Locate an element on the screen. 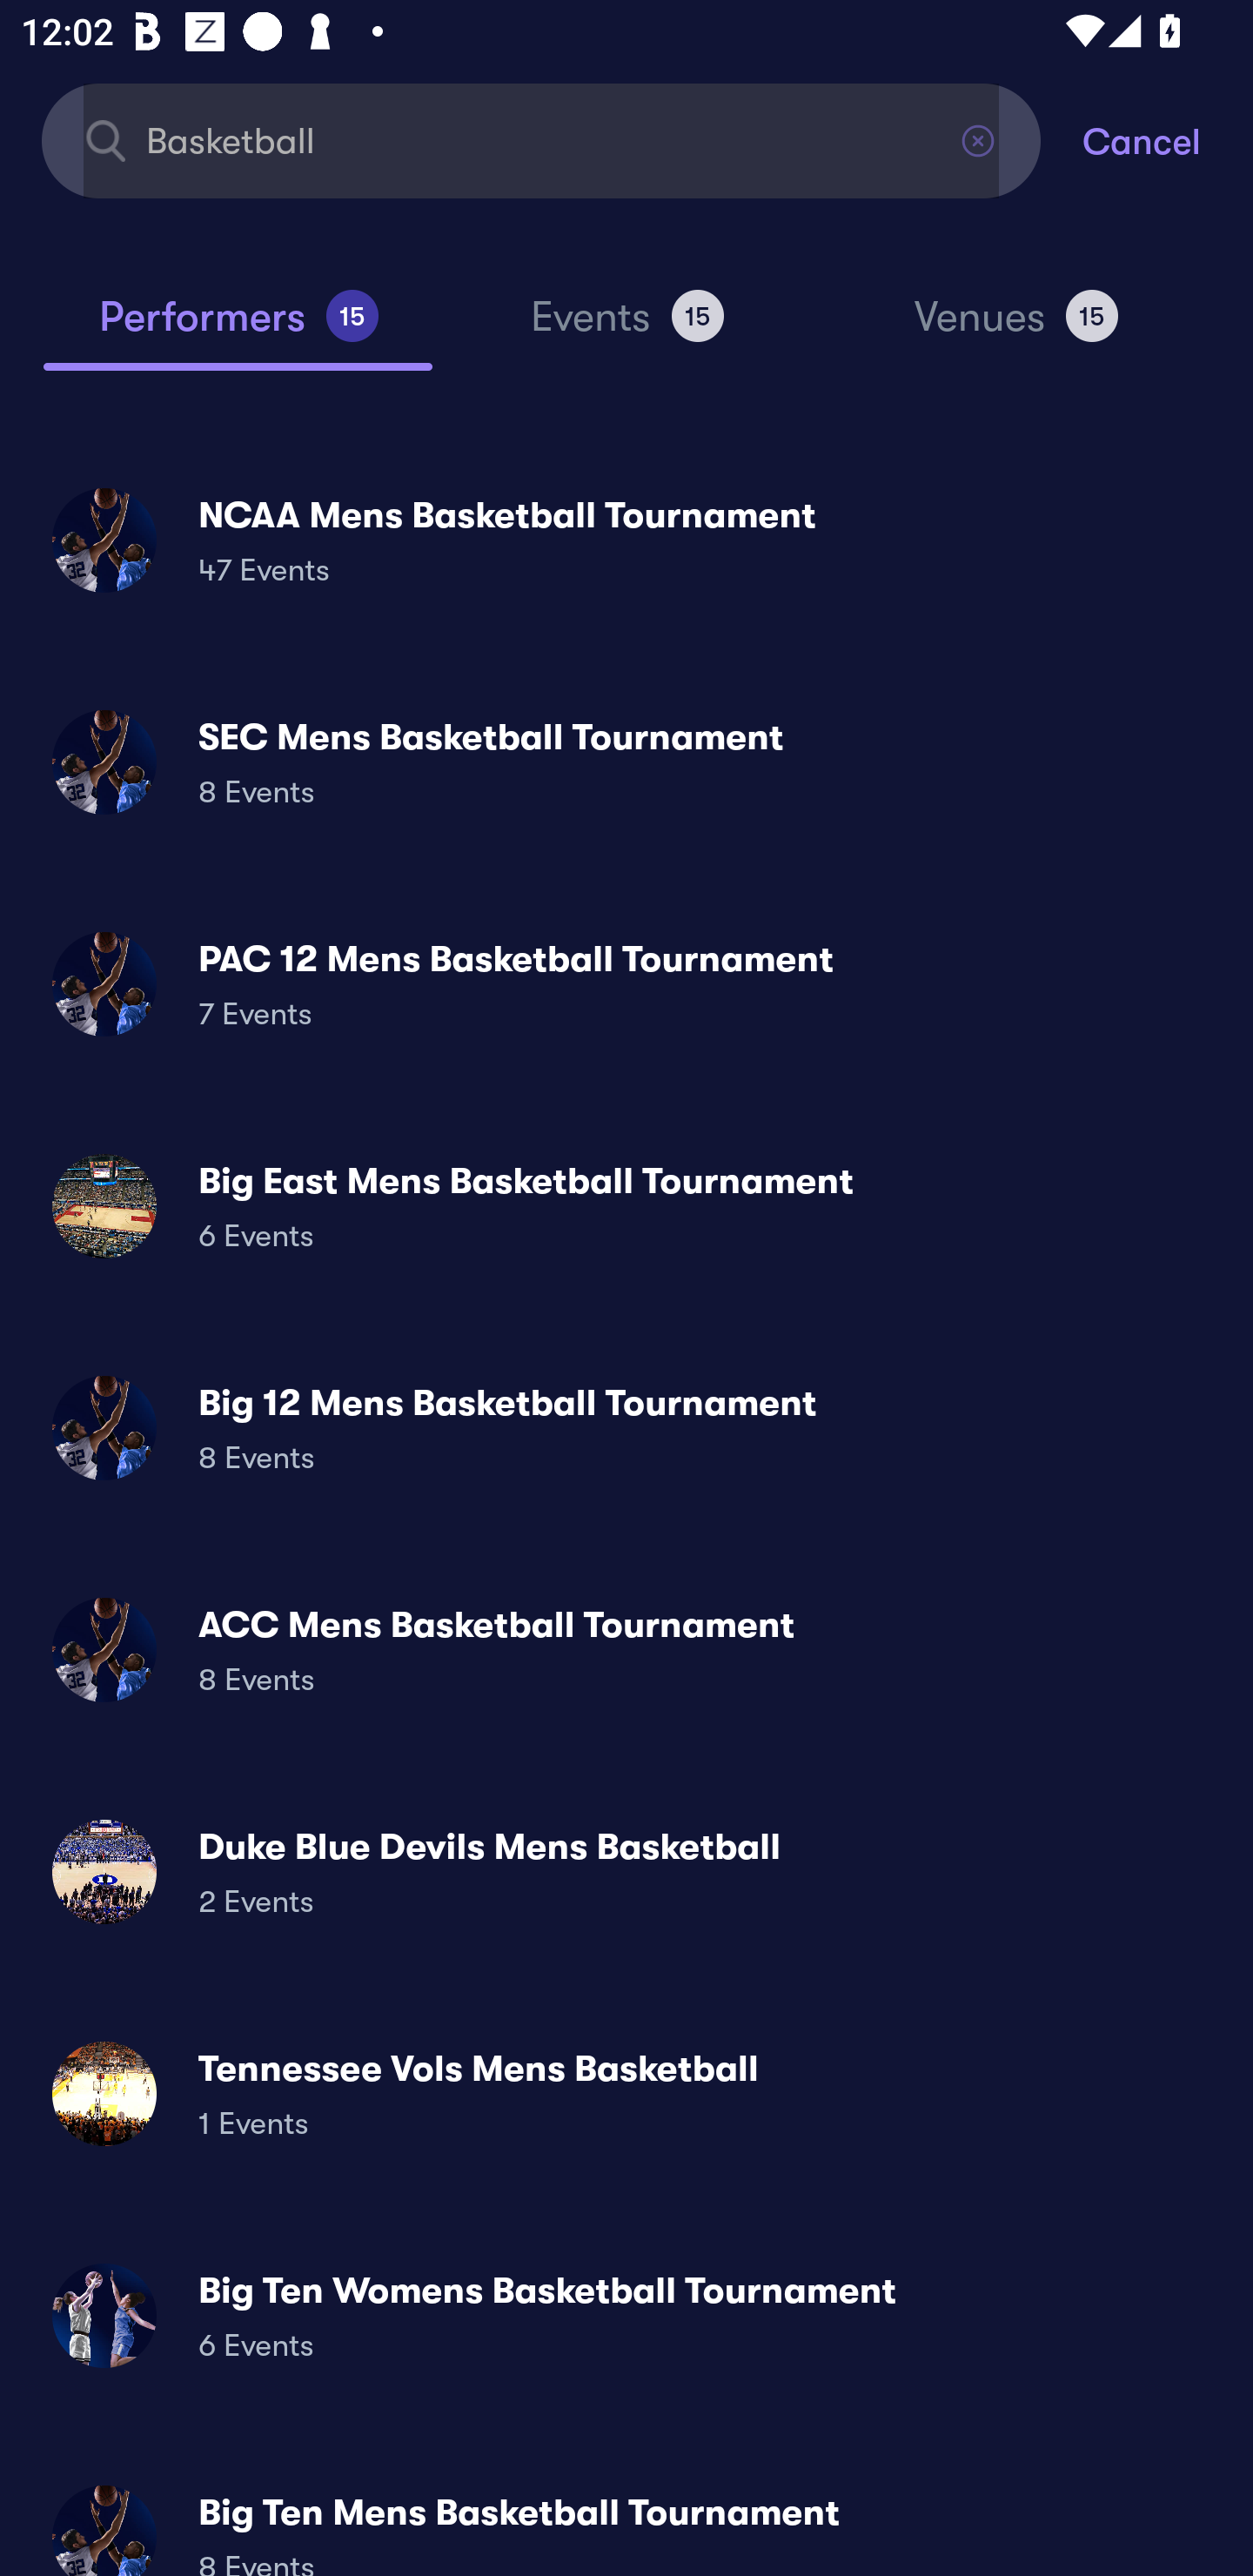 Image resolution: width=1253 pixels, height=2576 pixels. Big Ten Womens Basketball Tournament 6 Events is located at coordinates (626, 2315).